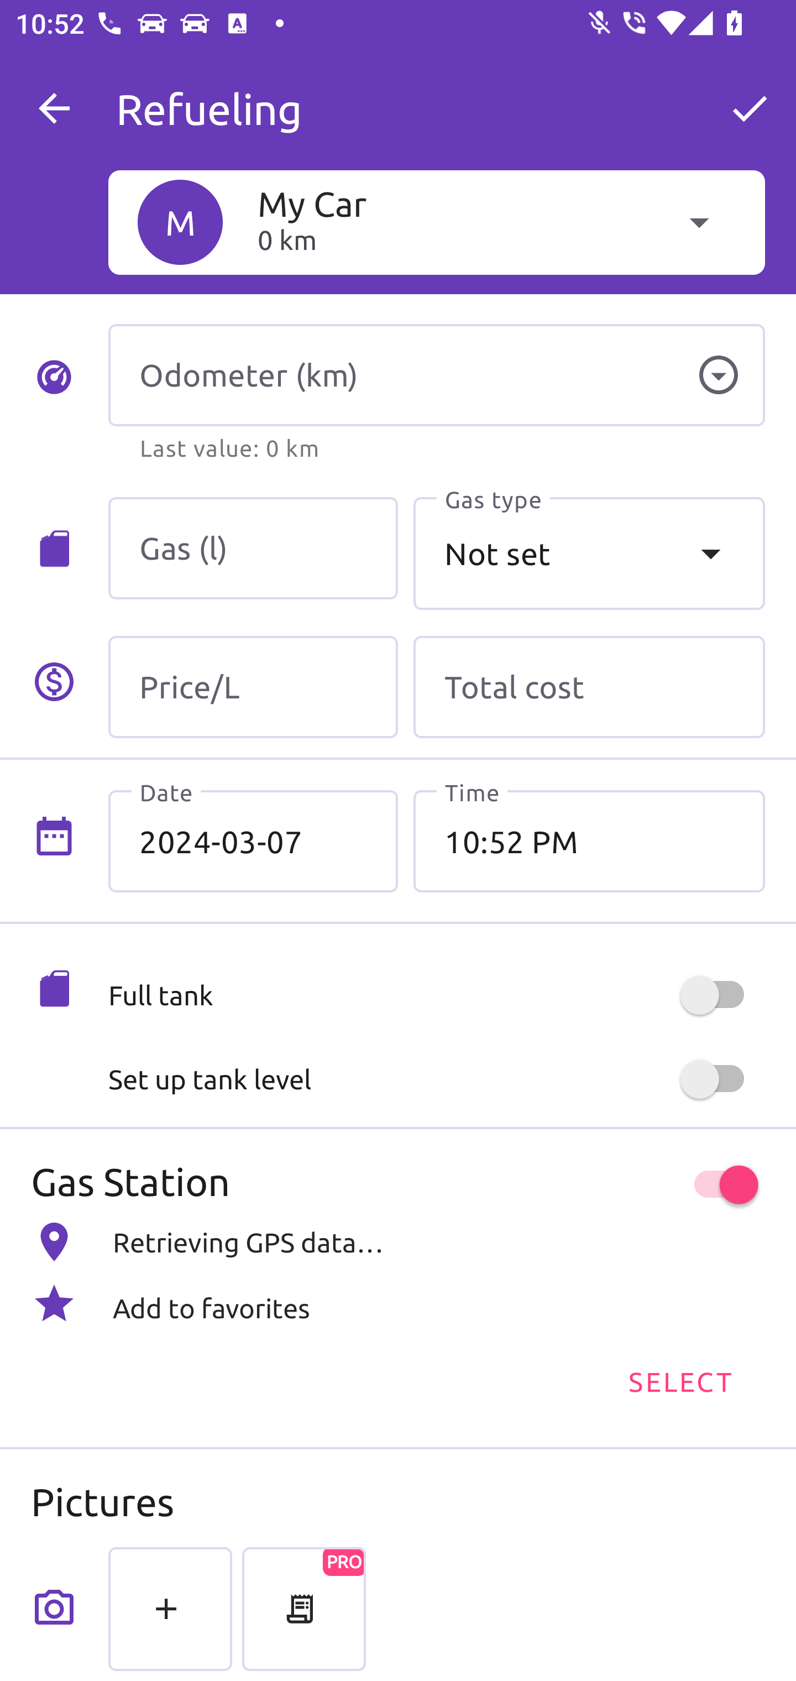 The image size is (796, 1681). I want to click on Set up tank level, so click(436, 1079).